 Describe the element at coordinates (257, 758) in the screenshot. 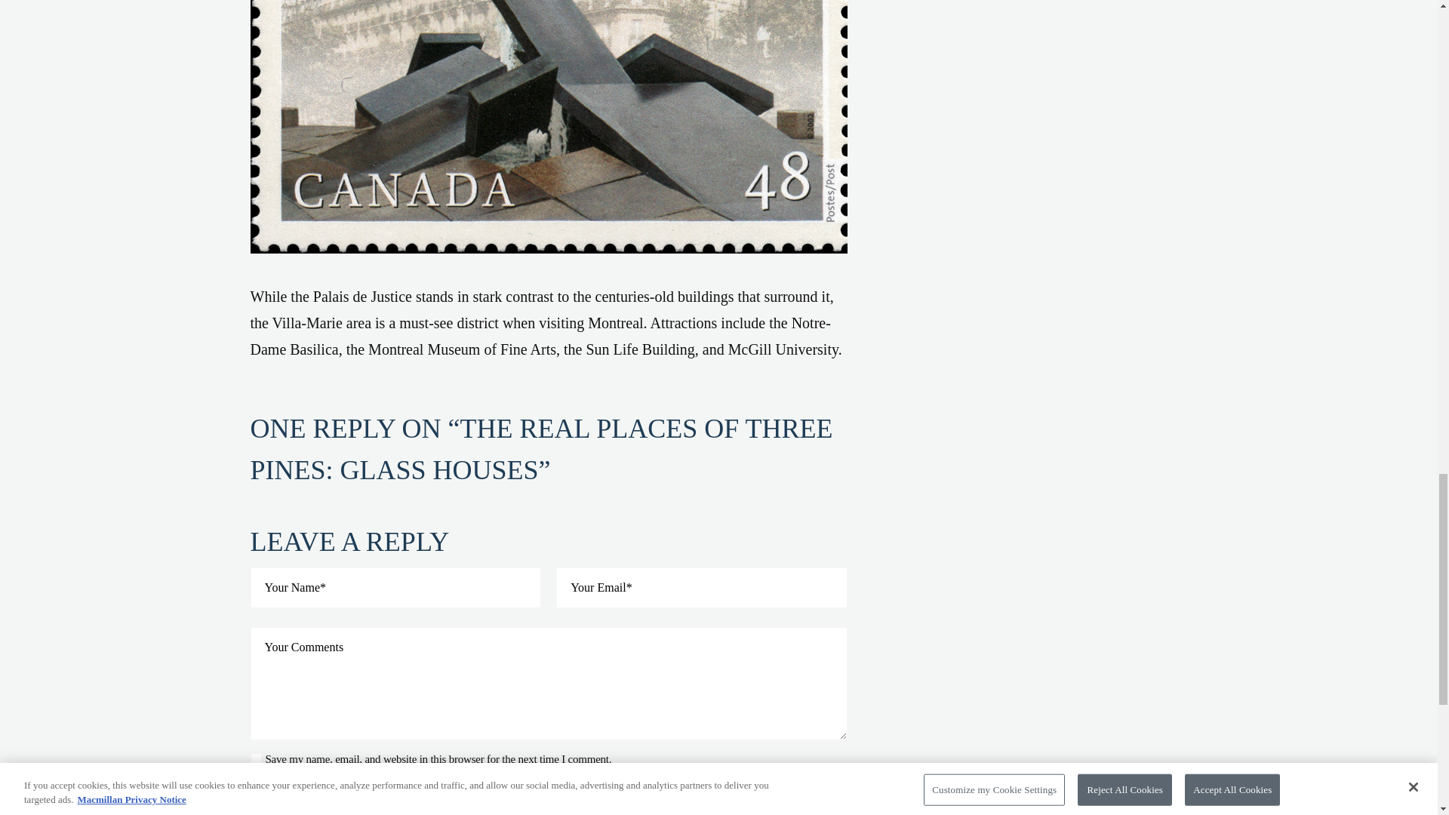

I see `yes` at that location.